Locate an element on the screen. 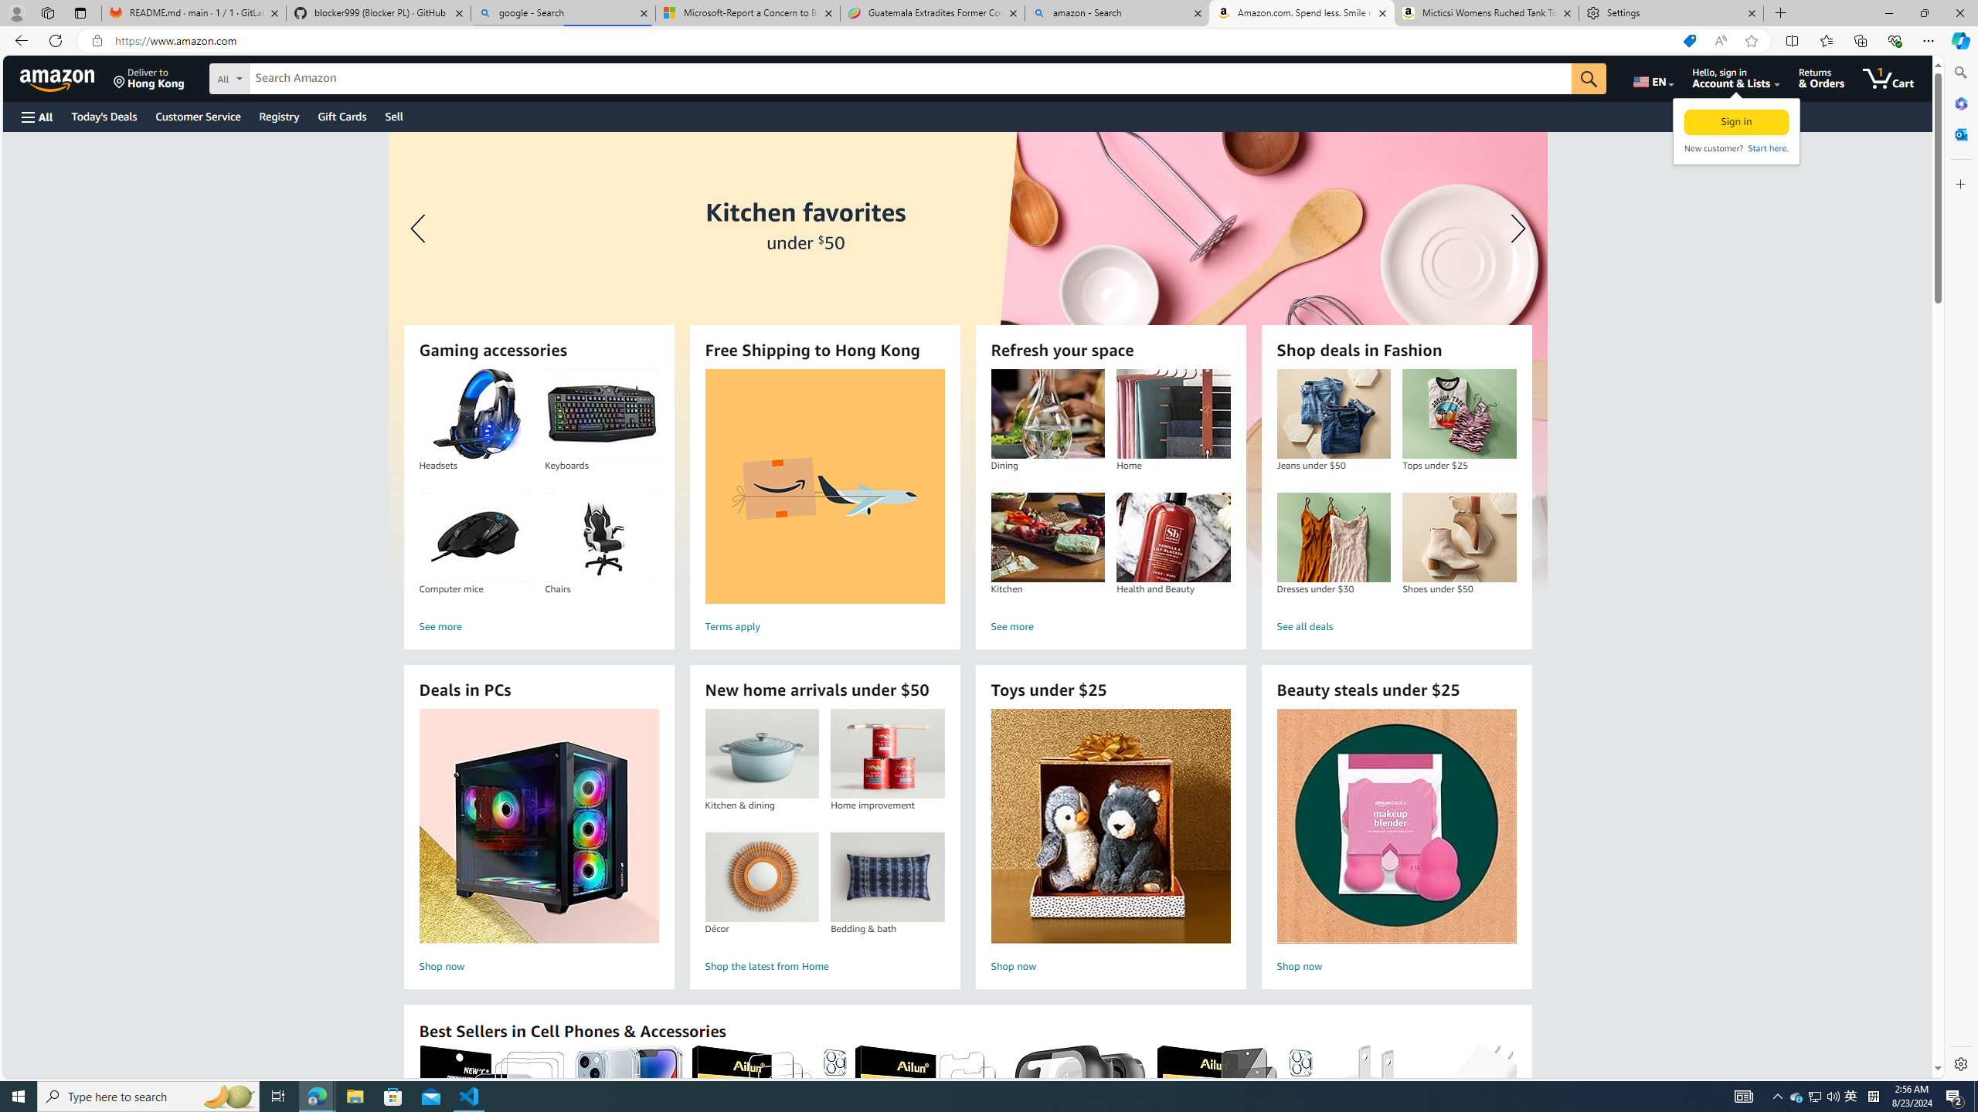 The height and width of the screenshot is (1112, 1978). Refresh is located at coordinates (56, 40).